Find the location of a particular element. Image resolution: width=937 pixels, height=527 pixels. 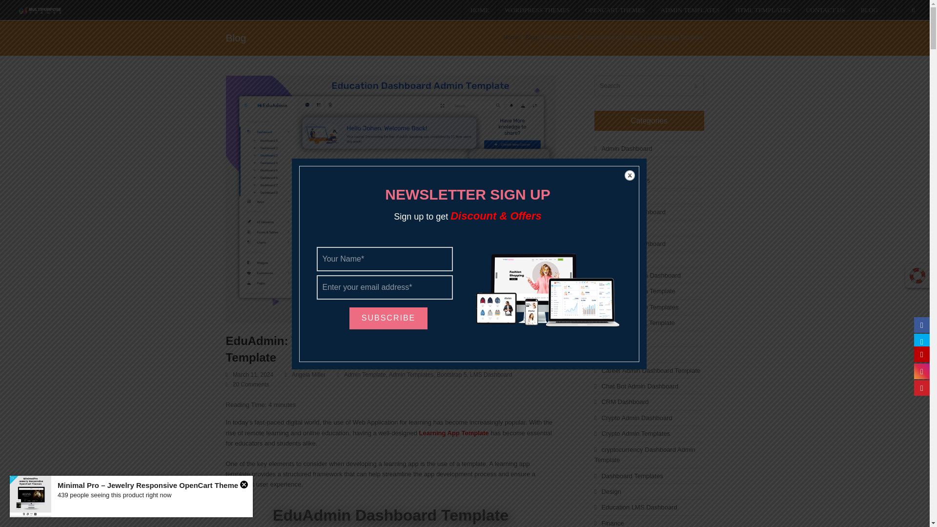

Home is located at coordinates (511, 38).